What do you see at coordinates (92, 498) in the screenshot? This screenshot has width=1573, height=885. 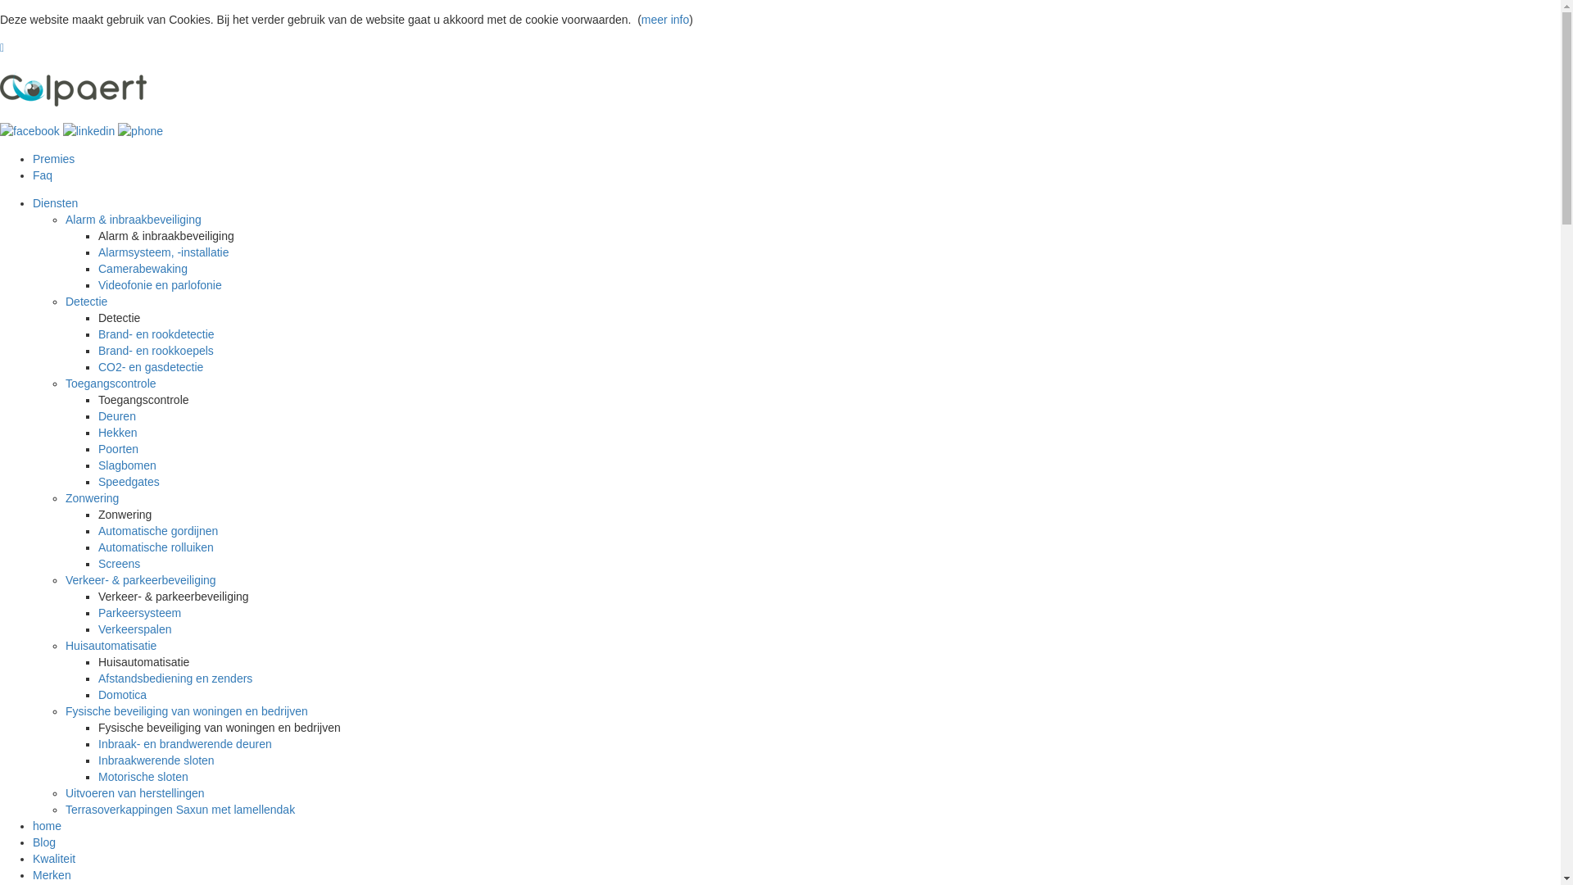 I see `Zonwering` at bounding box center [92, 498].